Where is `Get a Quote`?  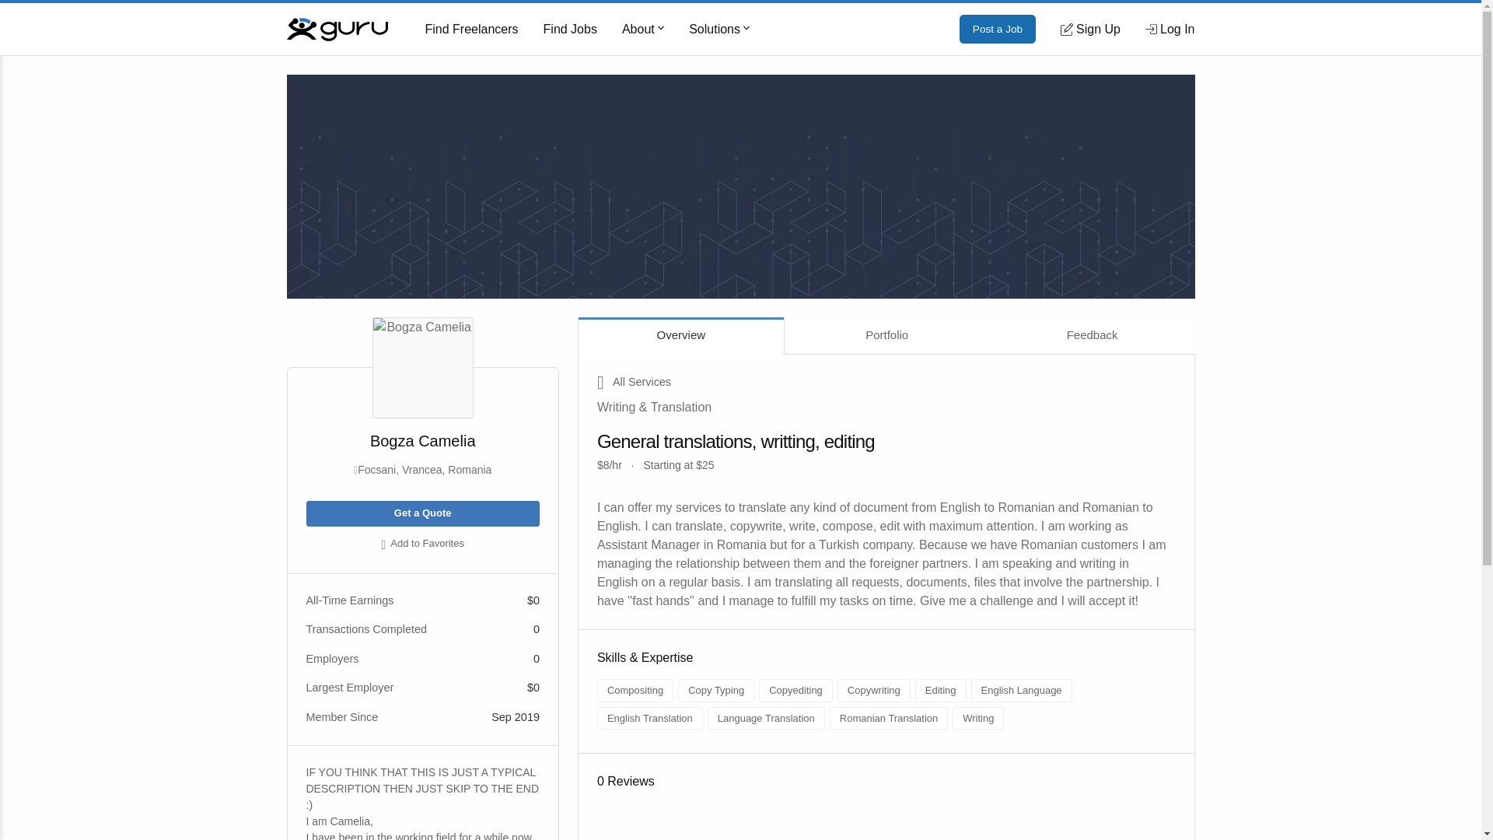 Get a Quote is located at coordinates (422, 513).